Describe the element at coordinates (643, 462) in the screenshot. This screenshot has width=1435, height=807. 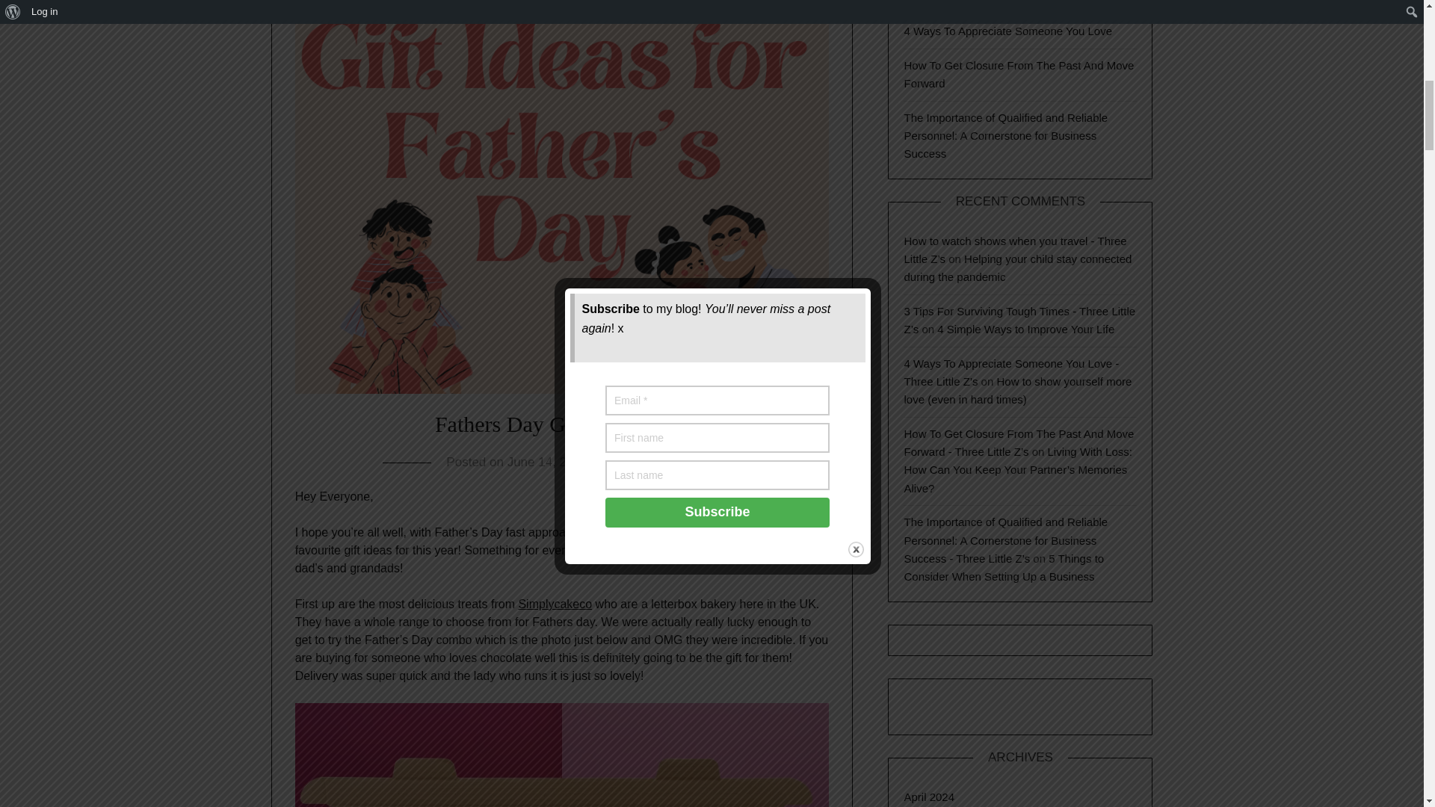
I see `Laura Clubb` at that location.